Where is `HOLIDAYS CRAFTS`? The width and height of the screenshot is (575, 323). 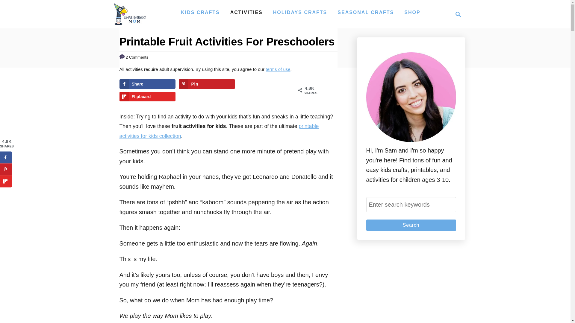 HOLIDAYS CRAFTS is located at coordinates (300, 12).